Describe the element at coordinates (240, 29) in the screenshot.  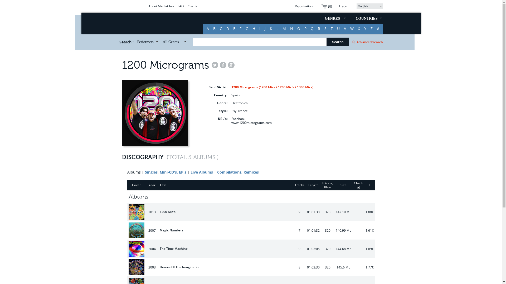
I see `F` at that location.